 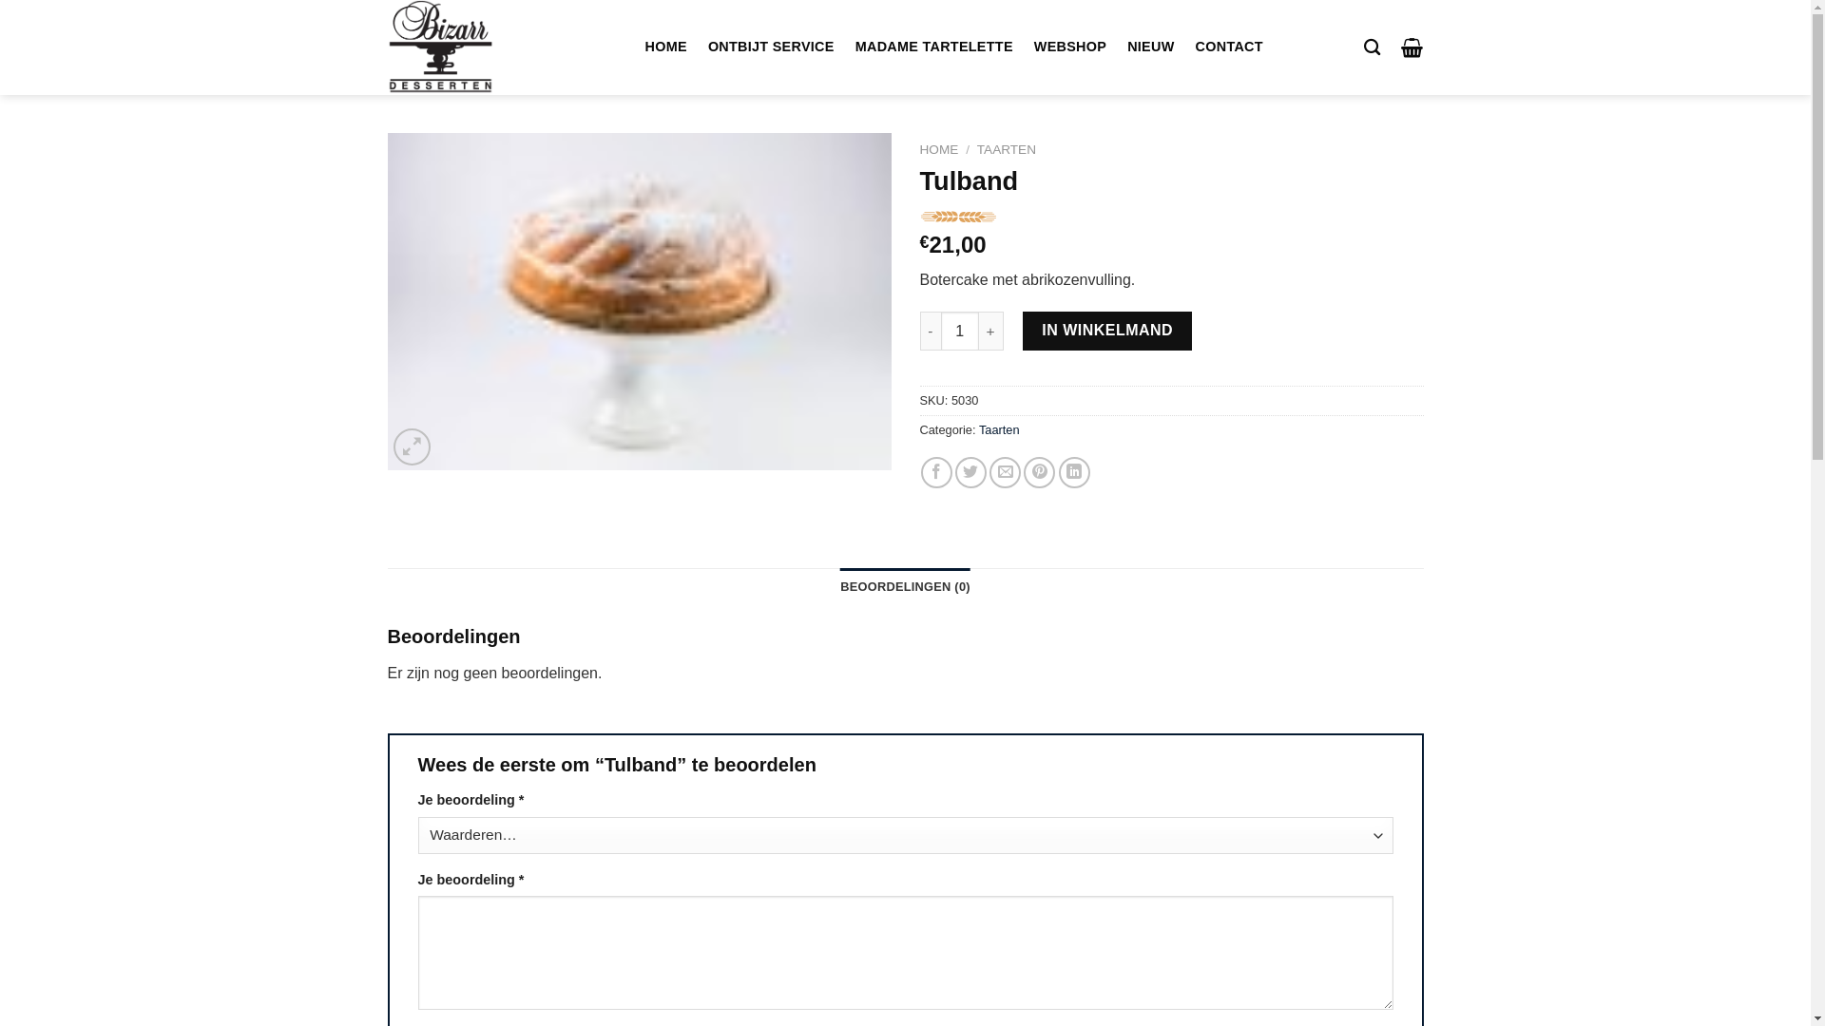 What do you see at coordinates (1040, 473) in the screenshot?
I see `Pin on Pinterest` at bounding box center [1040, 473].